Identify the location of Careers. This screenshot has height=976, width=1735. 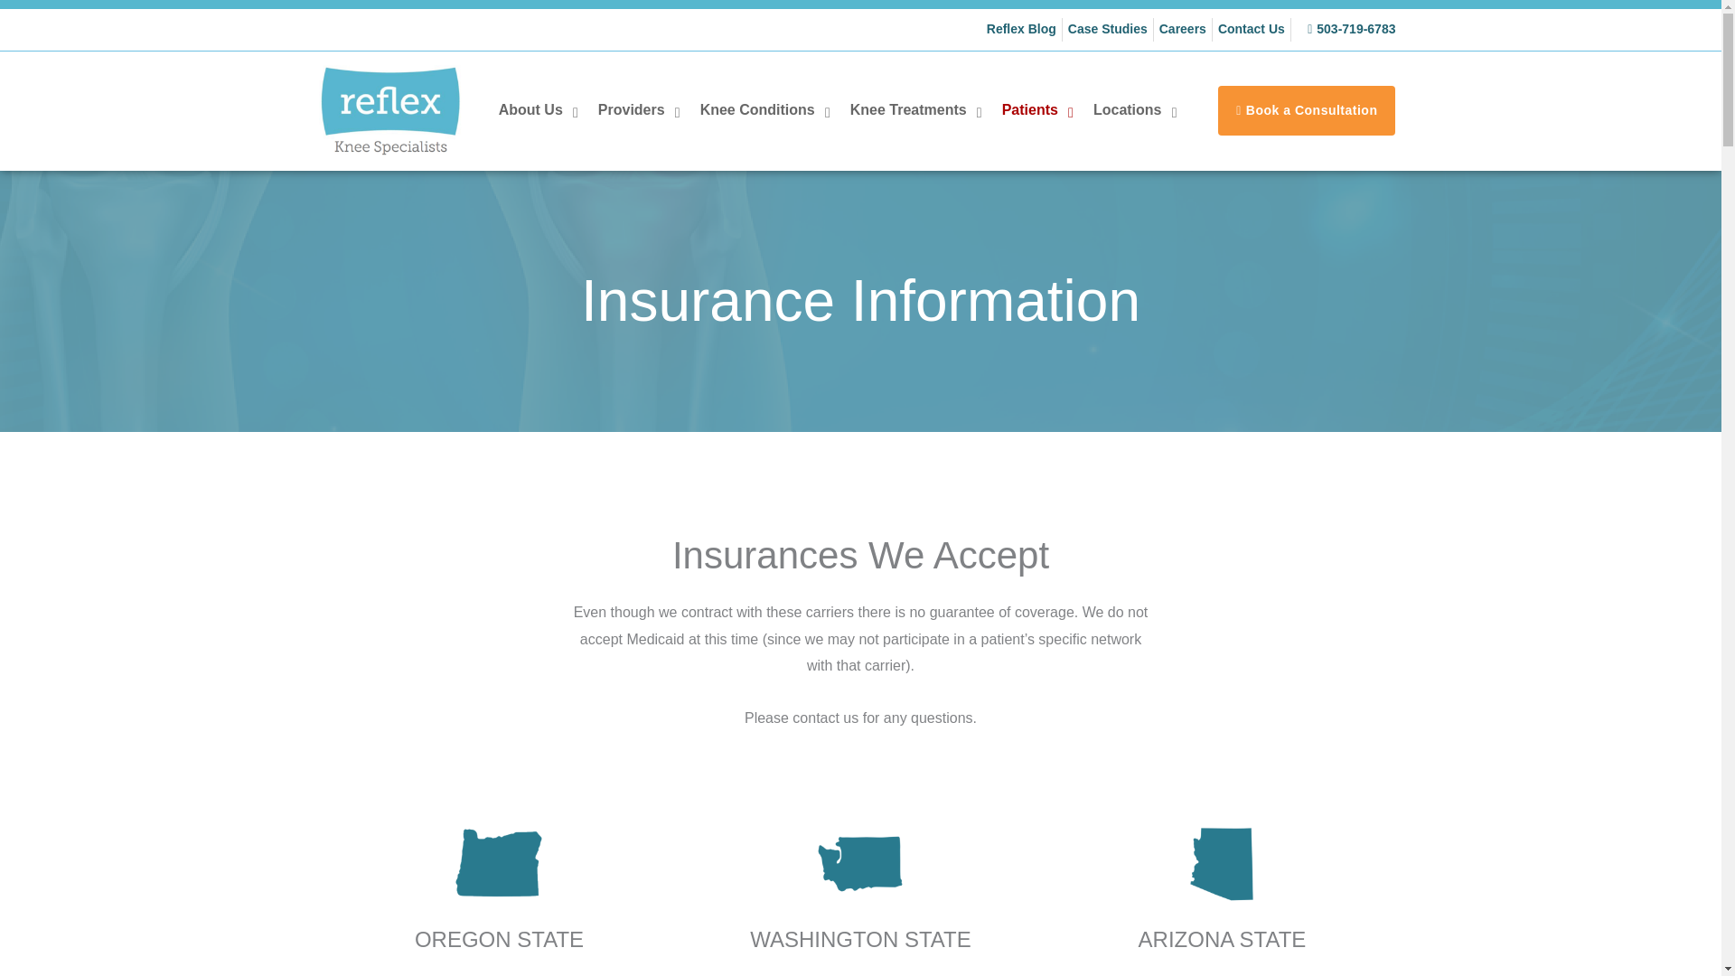
(1182, 30).